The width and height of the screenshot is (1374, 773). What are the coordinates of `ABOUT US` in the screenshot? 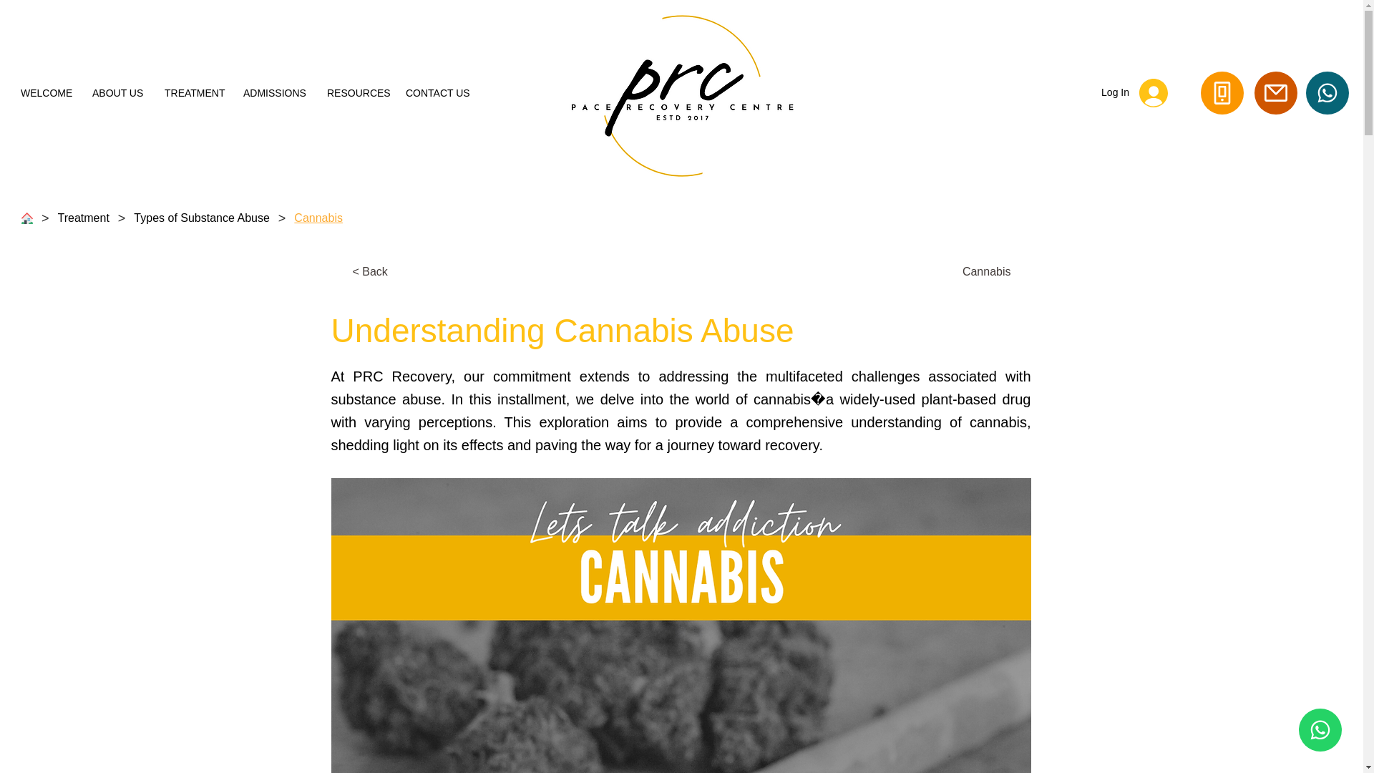 It's located at (117, 93).